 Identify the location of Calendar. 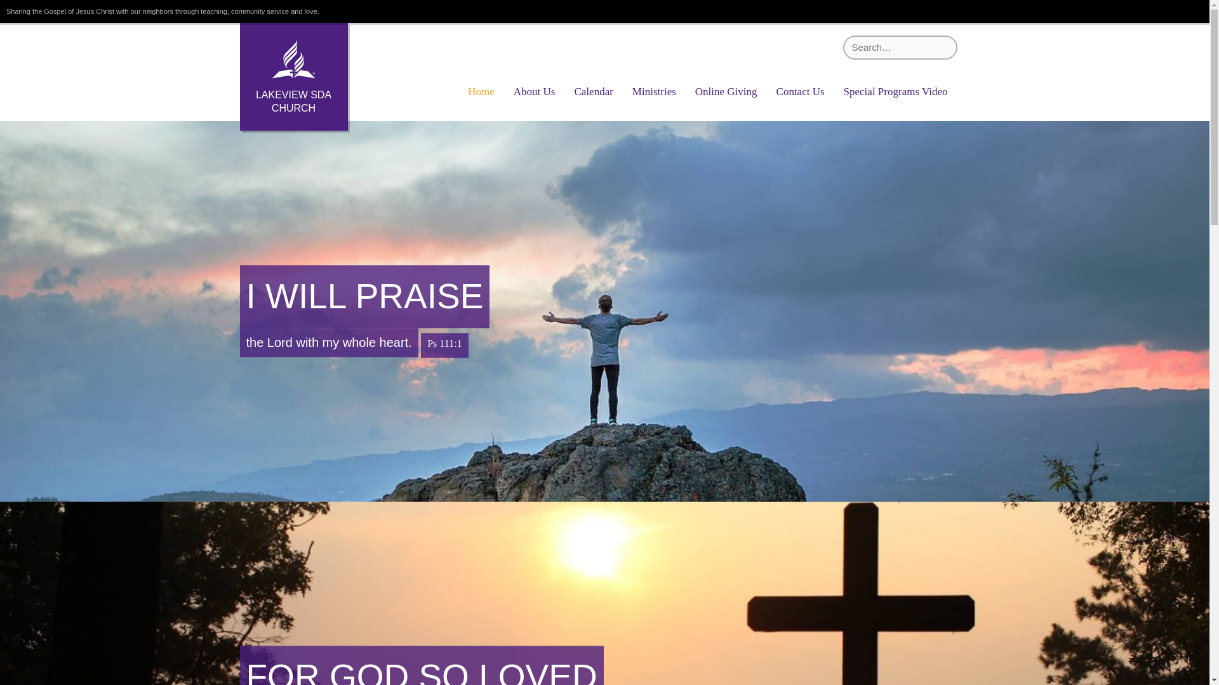
(593, 92).